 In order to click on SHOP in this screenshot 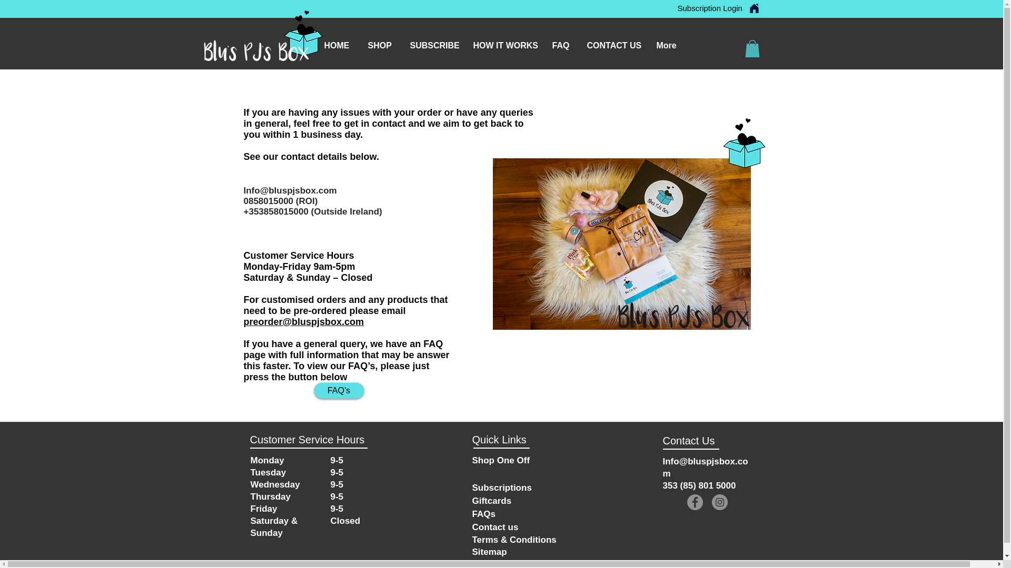, I will do `click(381, 45)`.